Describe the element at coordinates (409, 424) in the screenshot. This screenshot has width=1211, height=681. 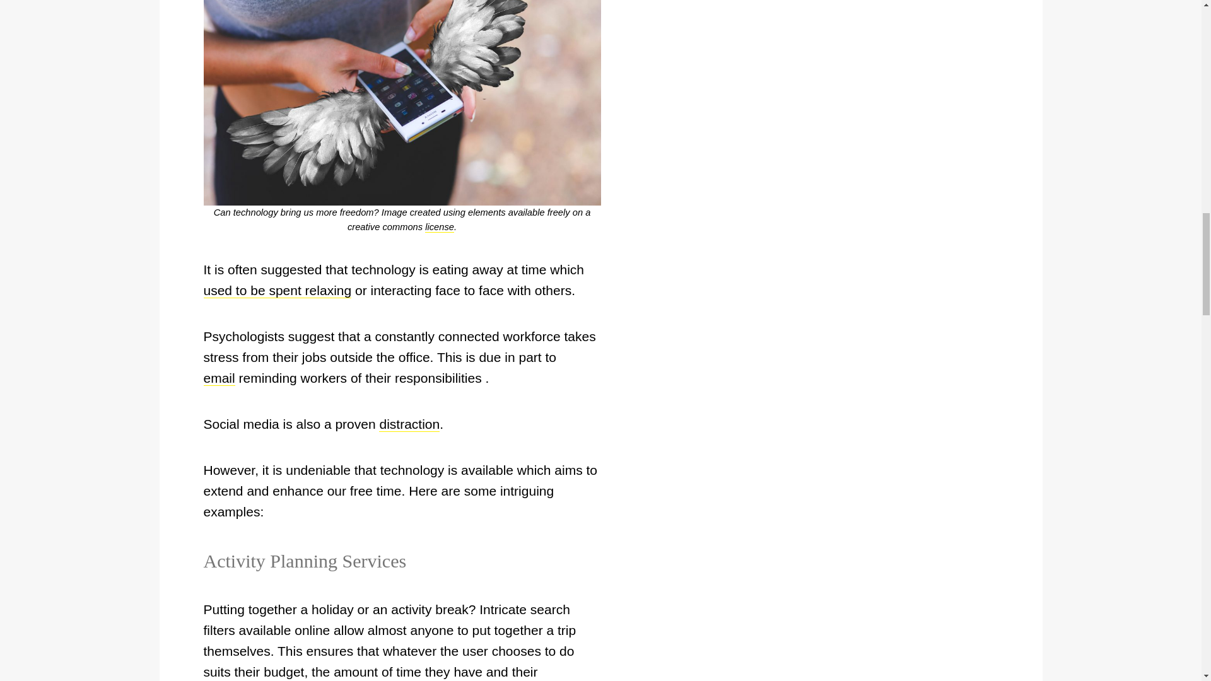
I see `distraction` at that location.